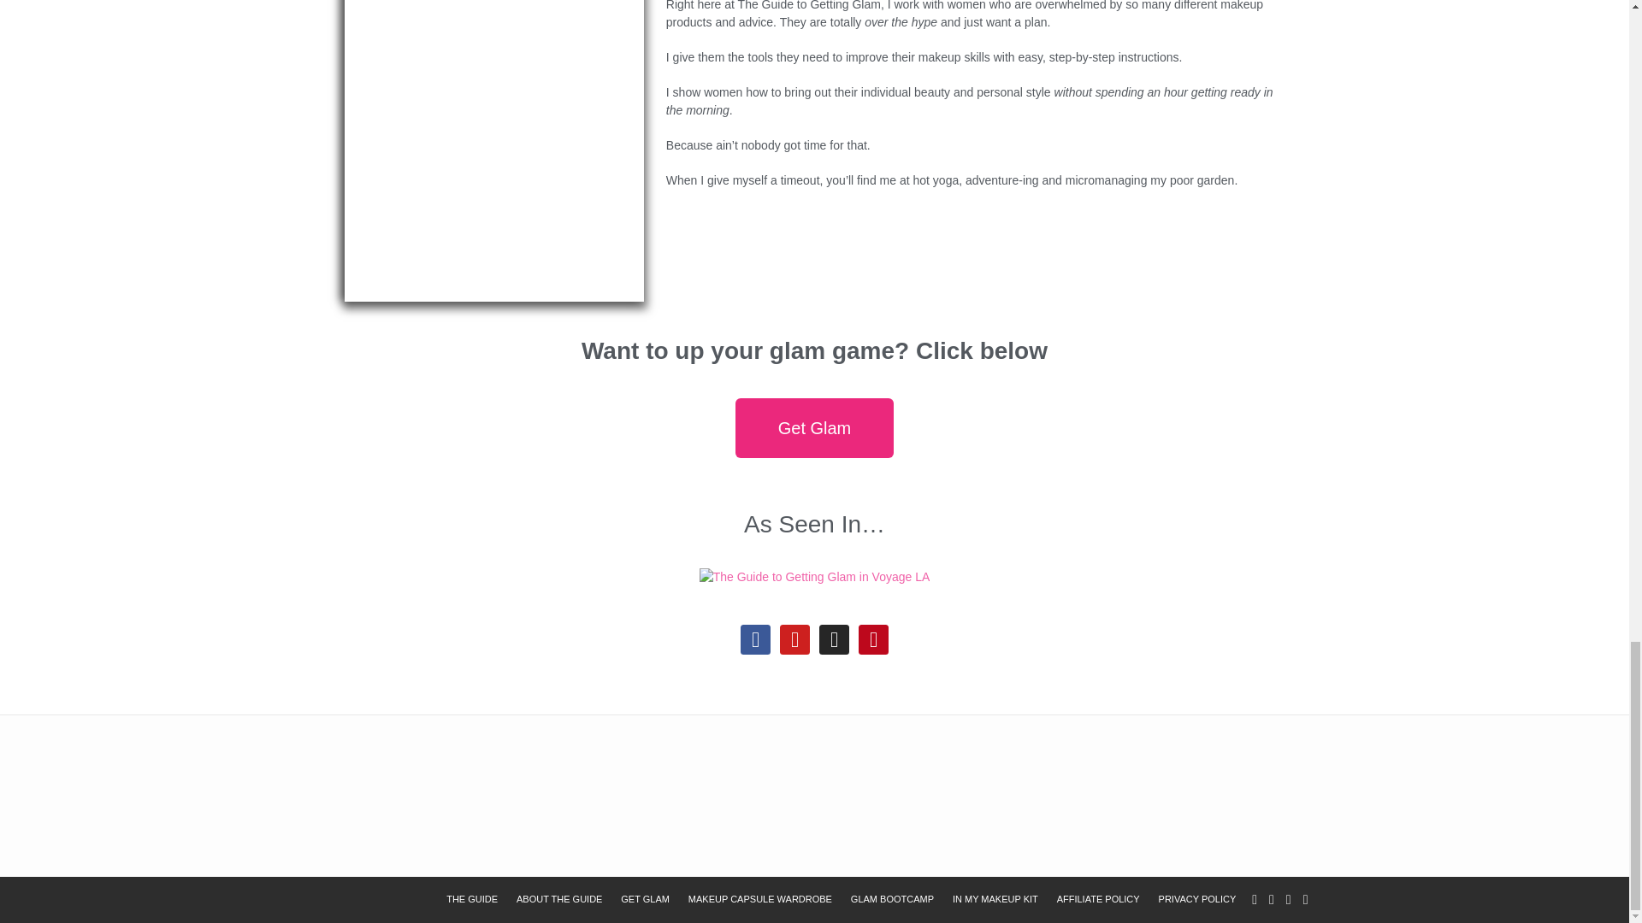  Describe the element at coordinates (995, 899) in the screenshot. I see `IN MY MAKEUP KIT` at that location.